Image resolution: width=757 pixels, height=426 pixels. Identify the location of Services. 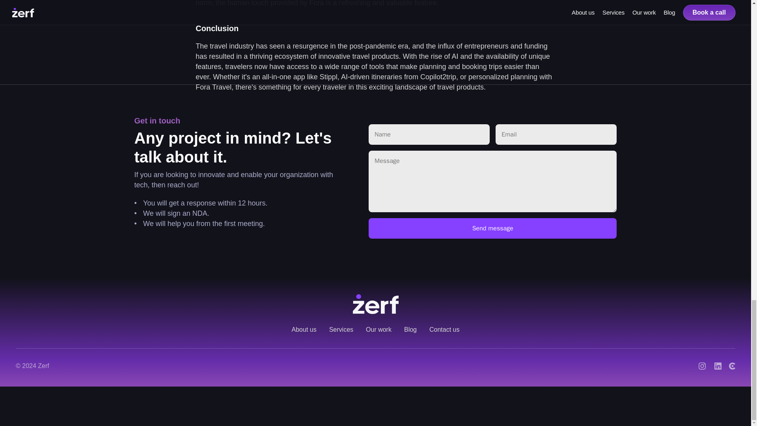
(341, 330).